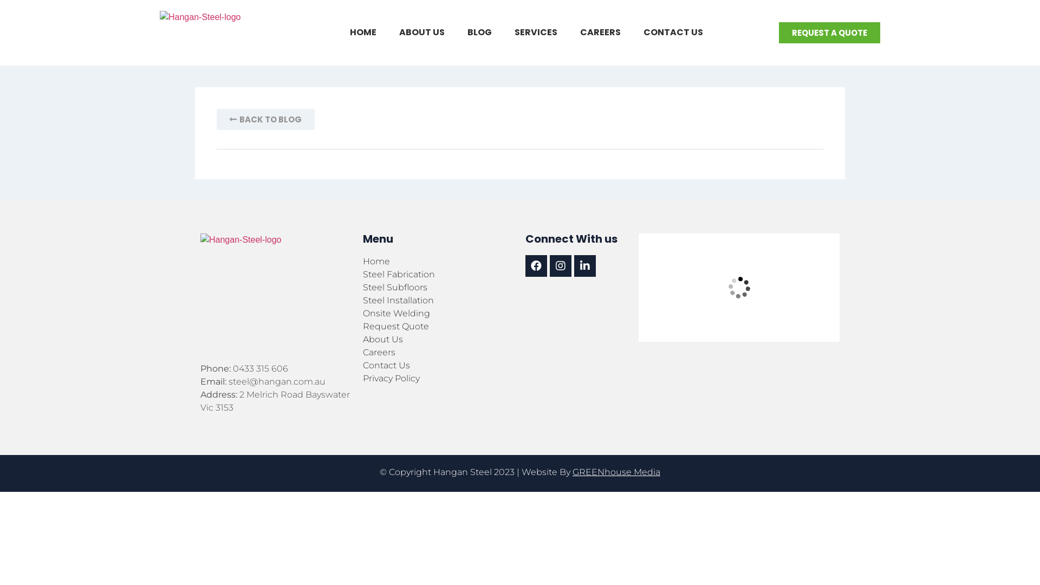  Describe the element at coordinates (439, 301) in the screenshot. I see `Steel Installation` at that location.